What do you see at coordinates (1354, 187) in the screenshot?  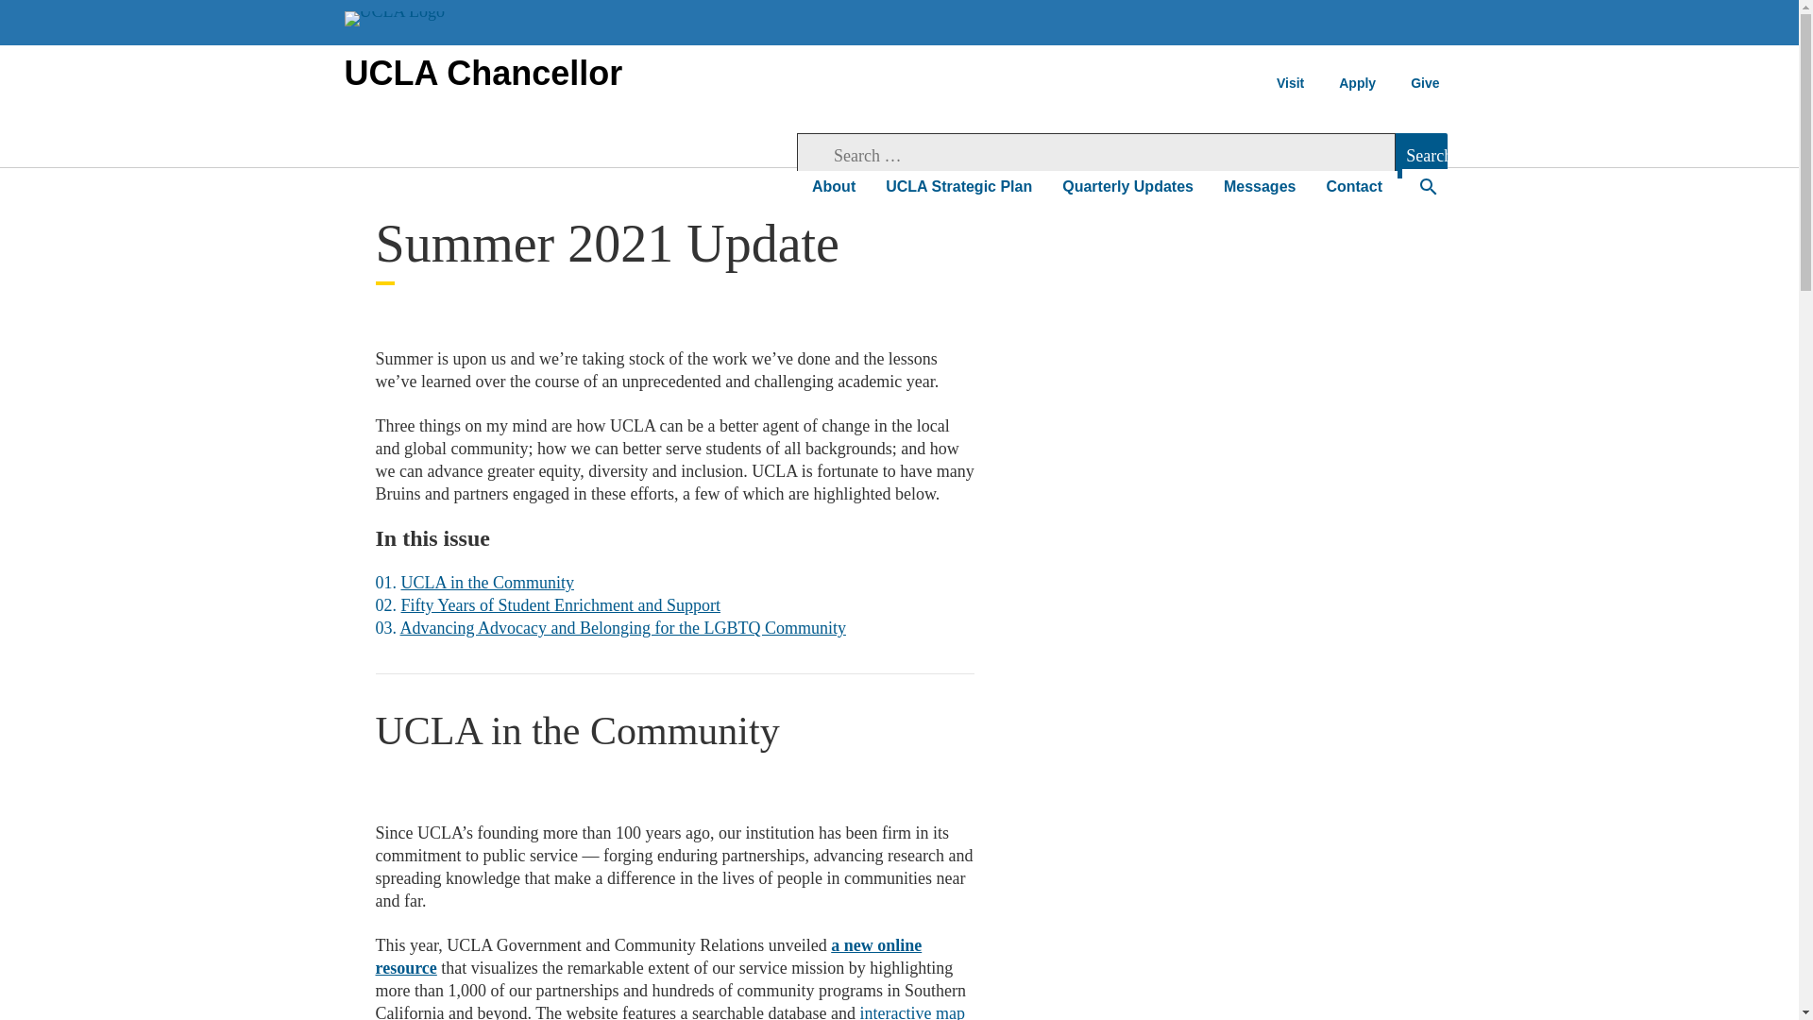 I see `Contact` at bounding box center [1354, 187].